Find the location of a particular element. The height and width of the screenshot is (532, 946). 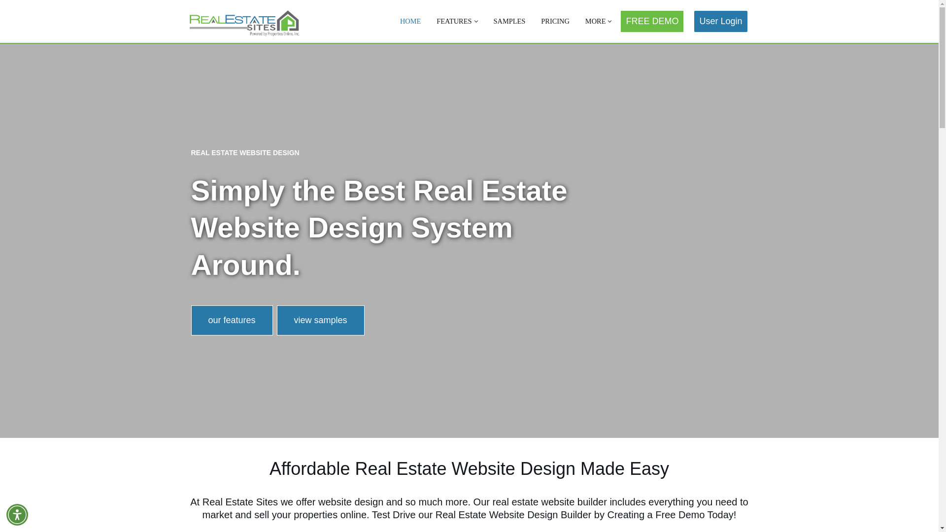

PRICING is located at coordinates (555, 21).